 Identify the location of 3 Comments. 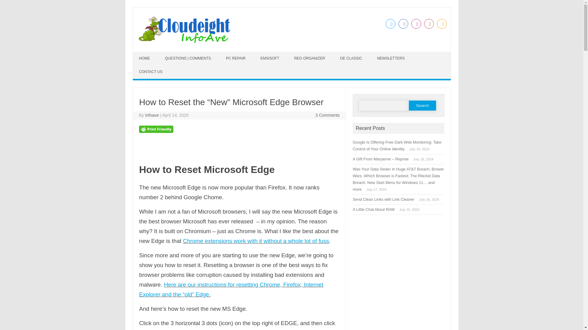
(327, 115).